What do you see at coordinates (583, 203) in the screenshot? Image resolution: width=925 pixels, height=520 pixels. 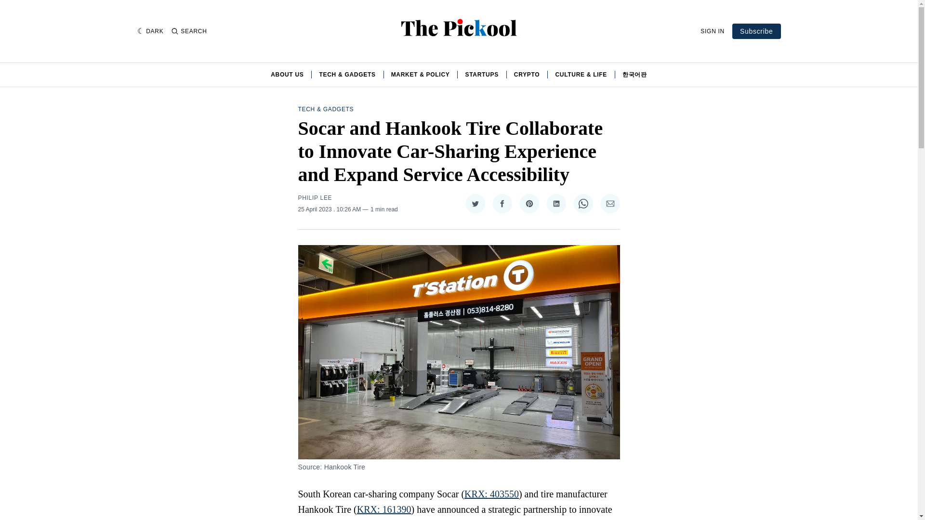 I see `Share on WhatsApp` at bounding box center [583, 203].